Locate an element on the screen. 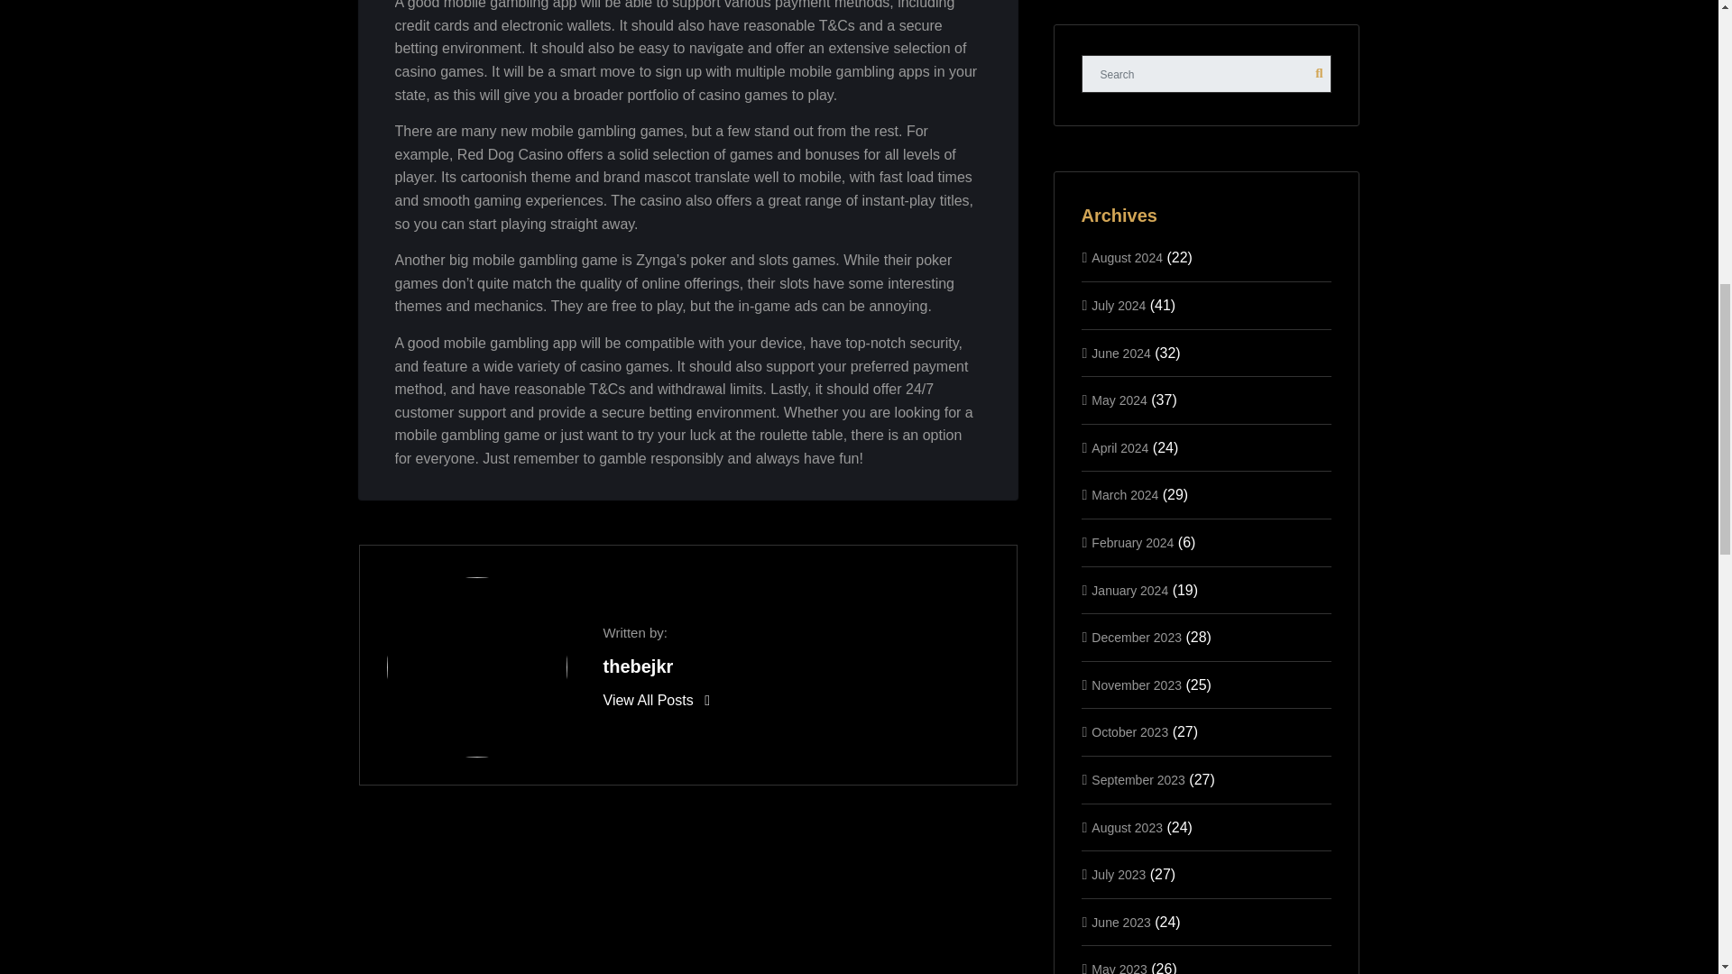 The height and width of the screenshot is (974, 1732). January 2024 is located at coordinates (1129, 590).